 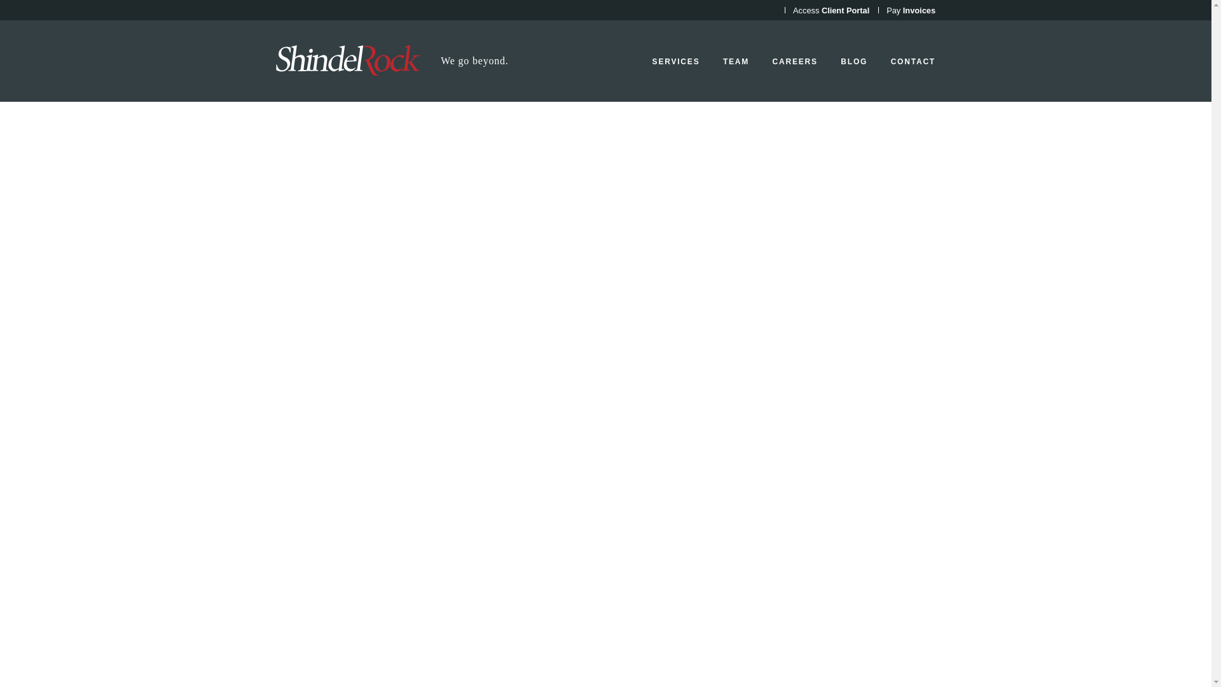 What do you see at coordinates (795, 61) in the screenshot?
I see `CAREERS` at bounding box center [795, 61].